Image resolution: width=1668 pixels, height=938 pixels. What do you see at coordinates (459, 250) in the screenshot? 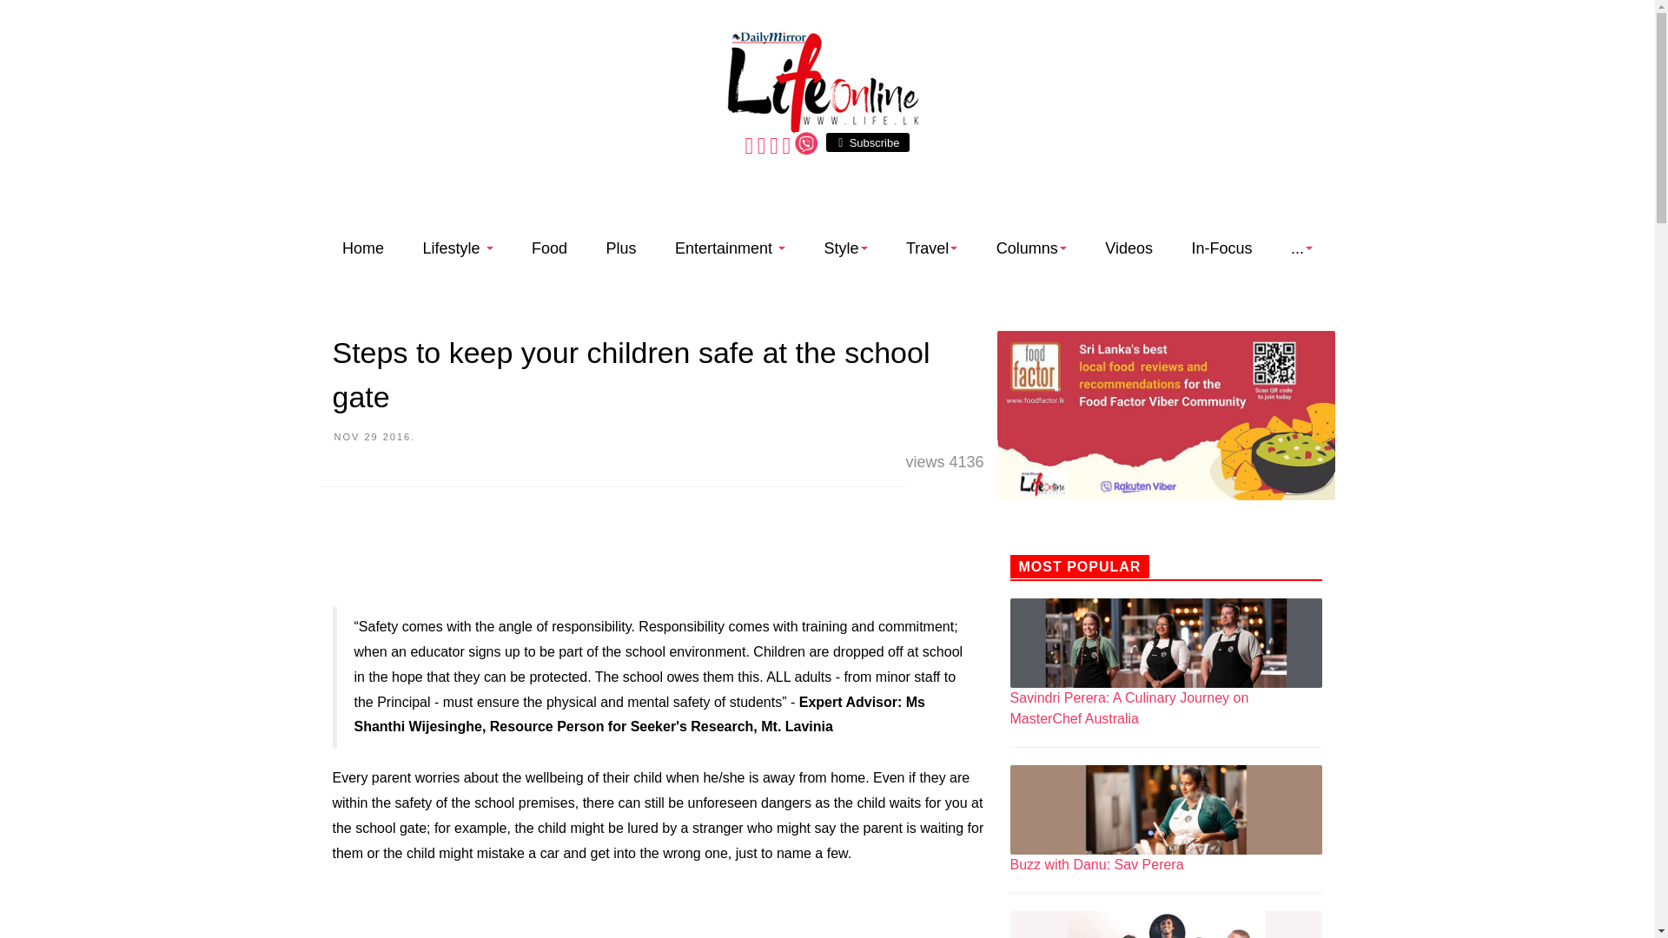
I see `Lifestyle` at bounding box center [459, 250].